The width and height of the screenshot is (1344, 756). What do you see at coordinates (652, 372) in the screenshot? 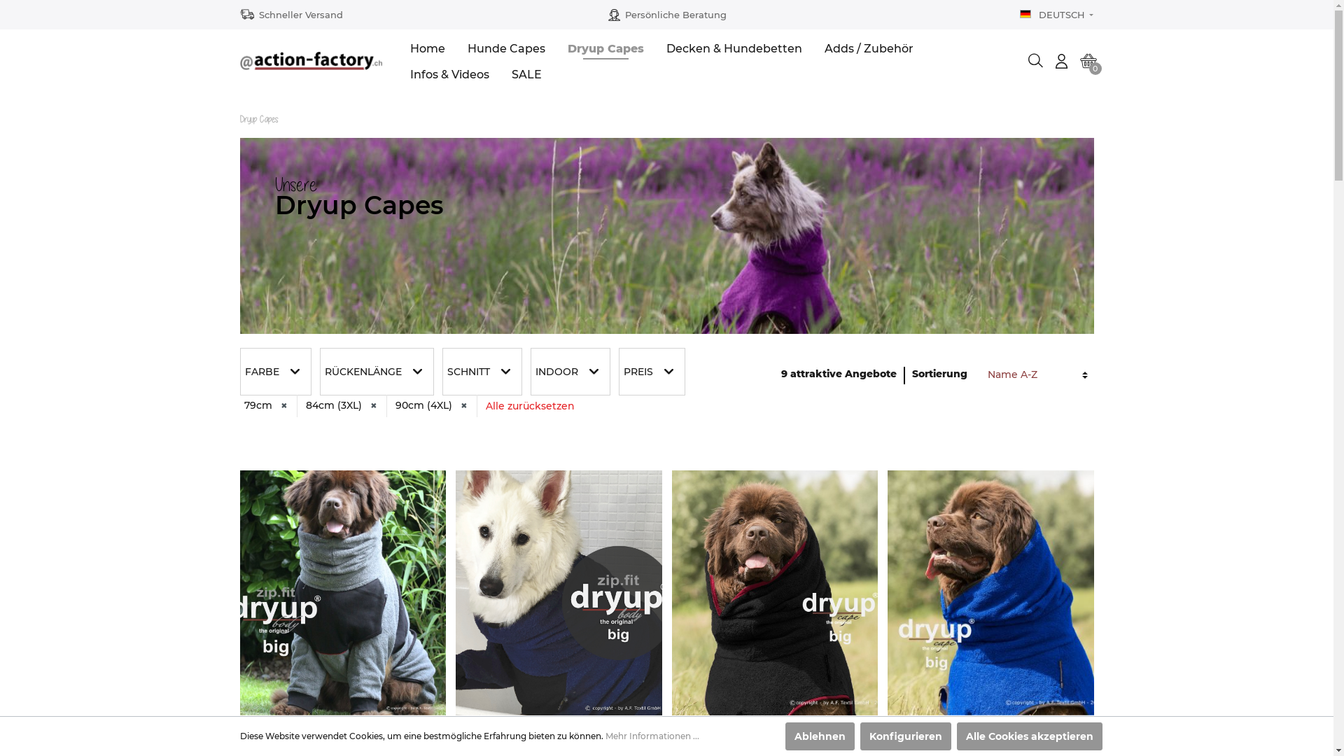
I see `PREIS` at bounding box center [652, 372].